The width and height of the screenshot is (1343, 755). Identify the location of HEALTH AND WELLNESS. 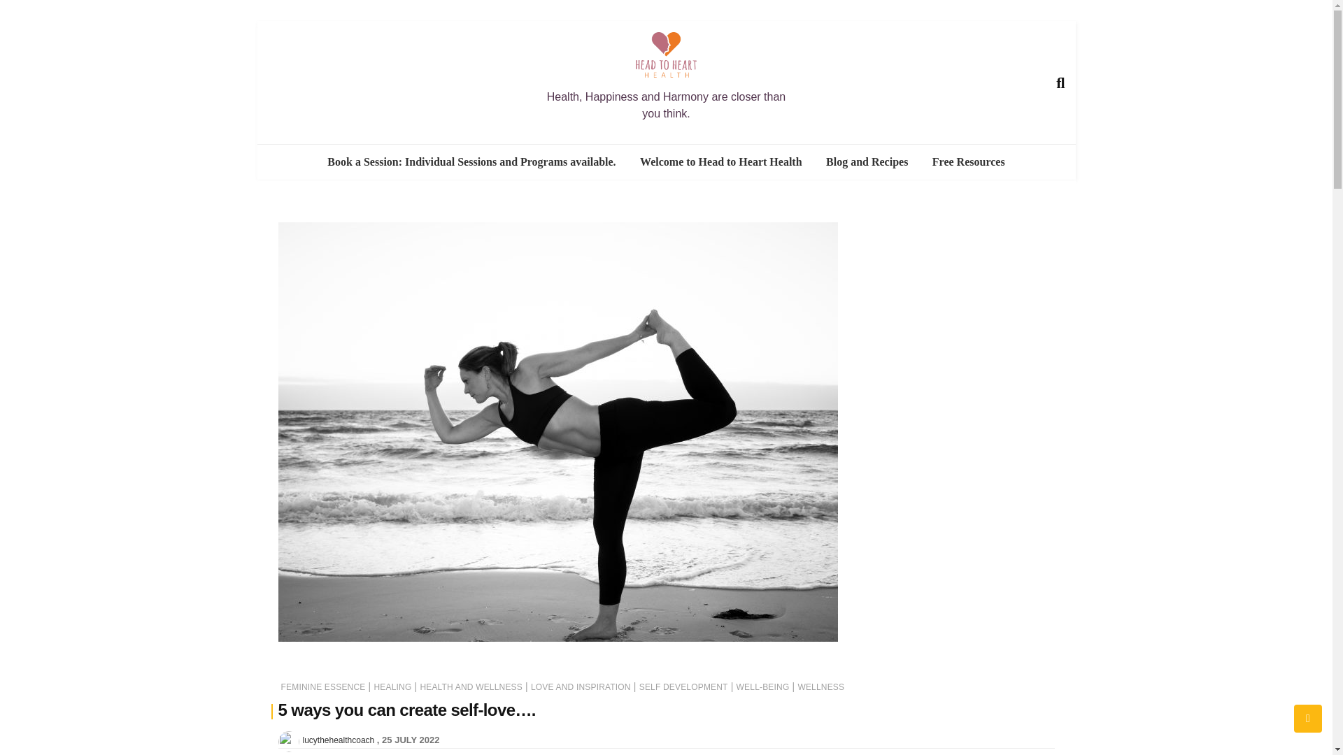
(470, 687).